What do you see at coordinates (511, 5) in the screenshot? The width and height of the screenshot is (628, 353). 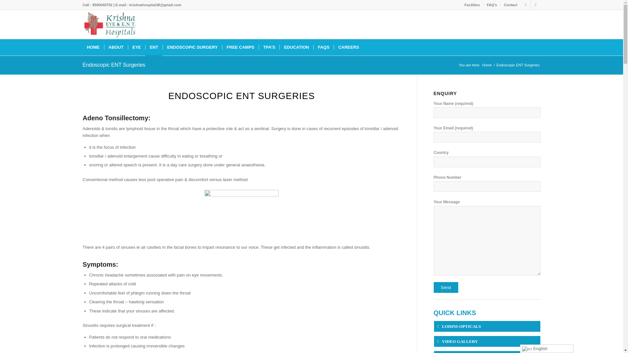 I see `Contact` at bounding box center [511, 5].